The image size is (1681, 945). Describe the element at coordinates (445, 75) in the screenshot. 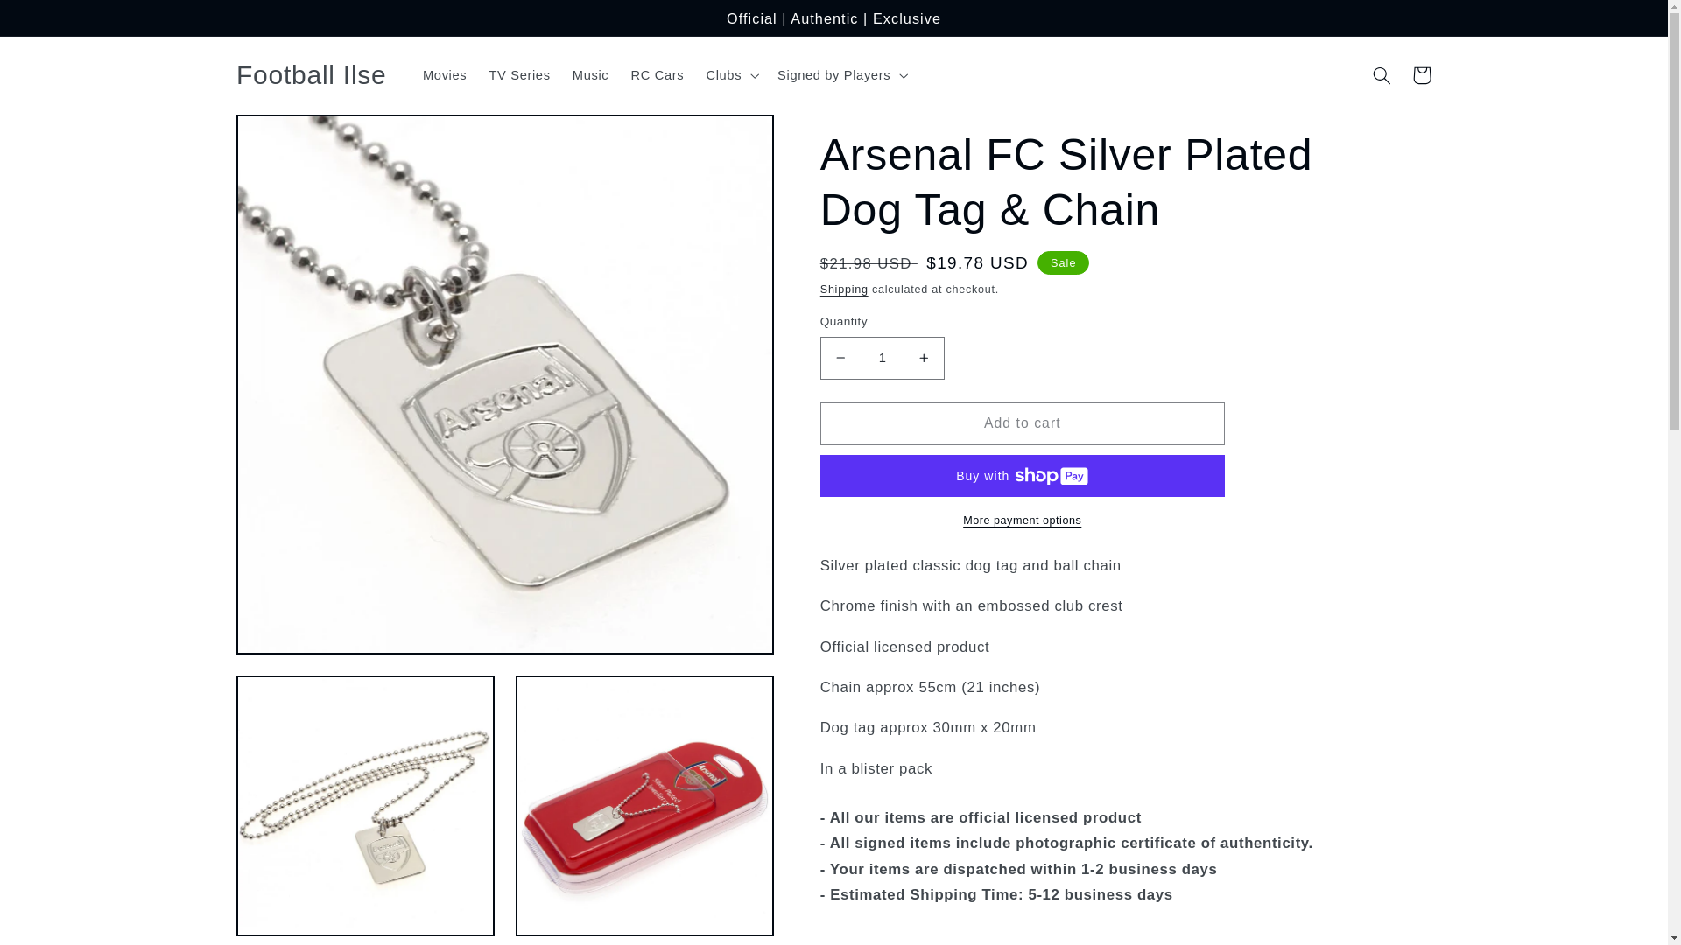

I see `Movies` at that location.